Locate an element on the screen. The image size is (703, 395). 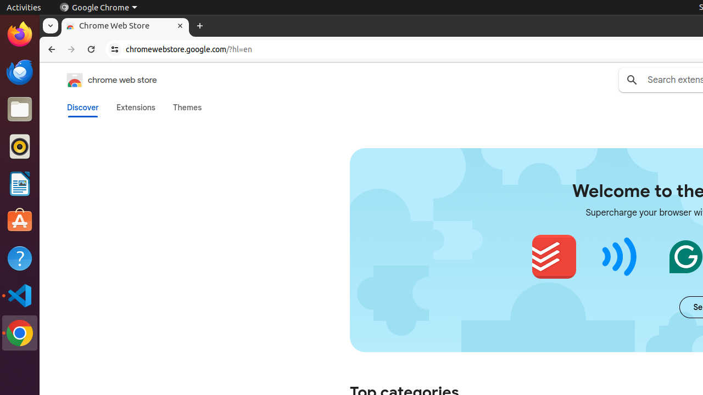
Forward is located at coordinates (71, 49).